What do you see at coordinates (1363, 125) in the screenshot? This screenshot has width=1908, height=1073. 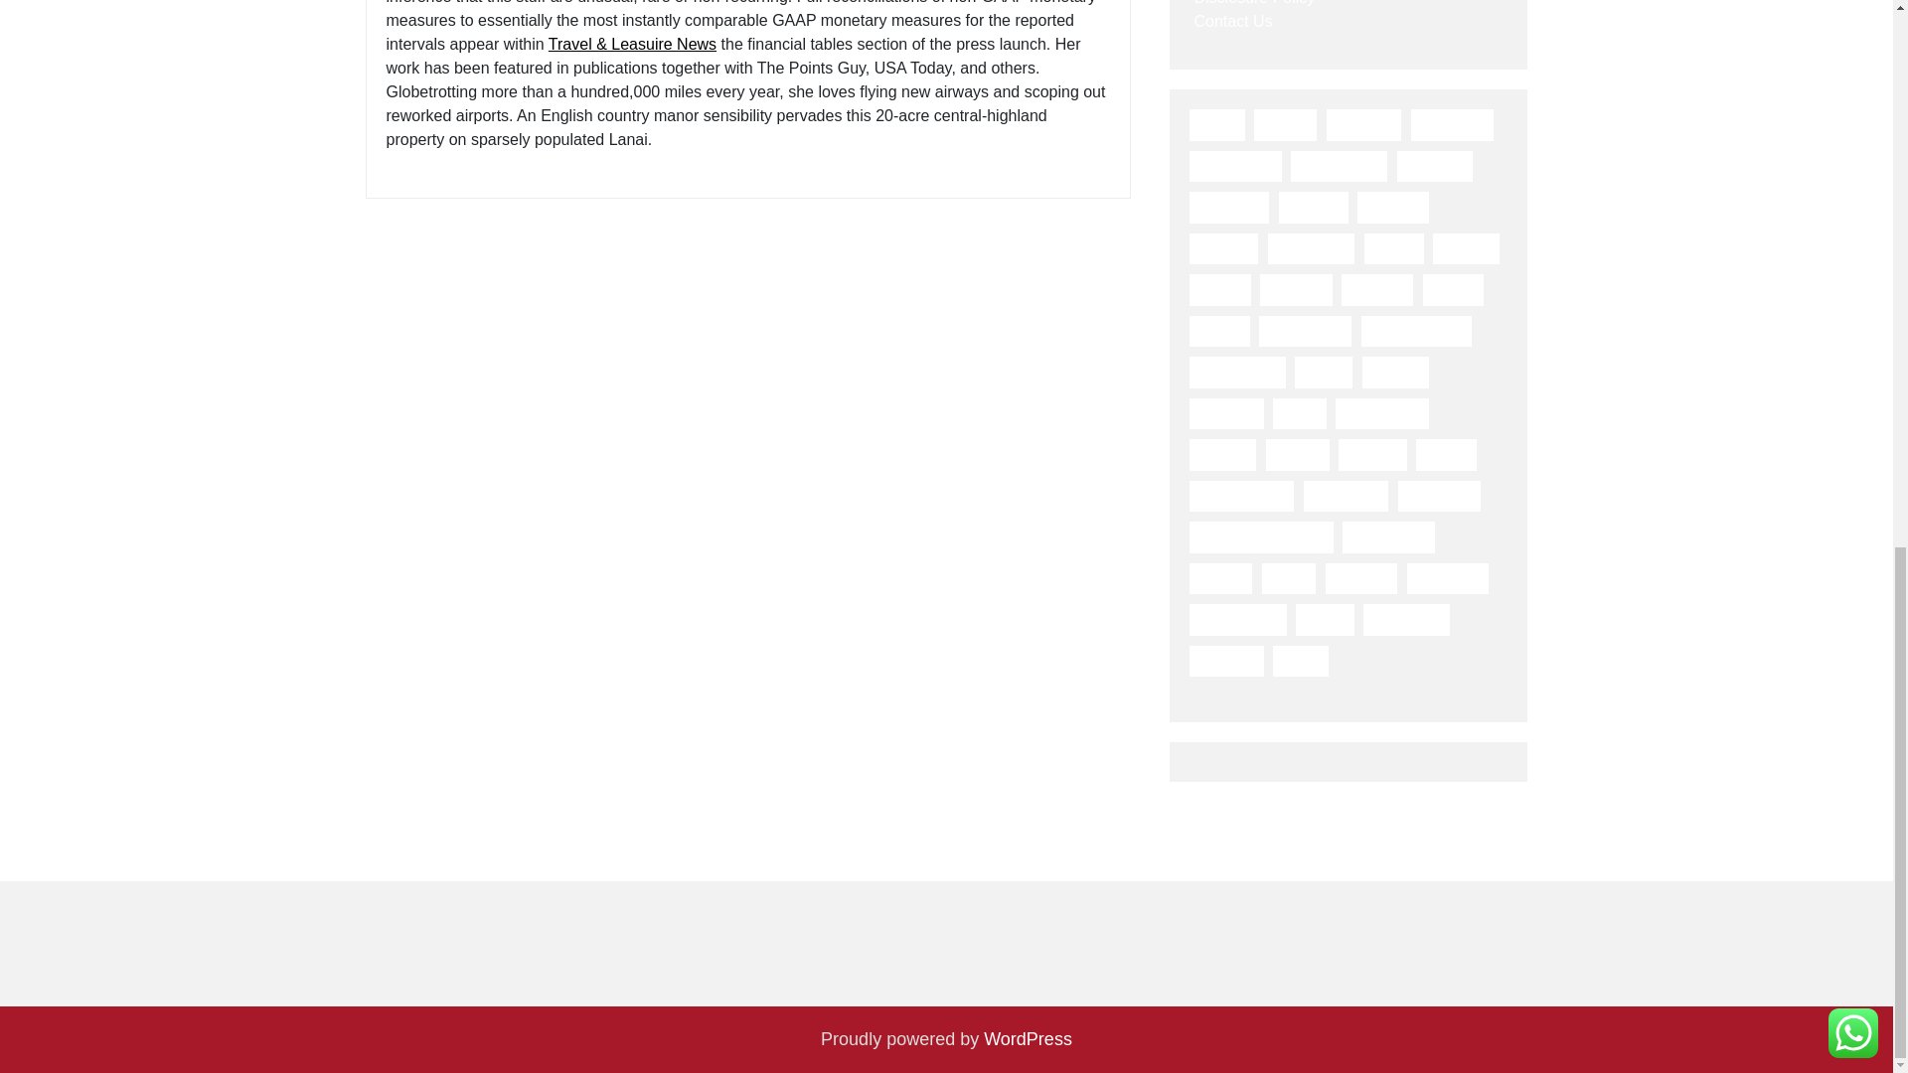 I see `Attorney` at bounding box center [1363, 125].